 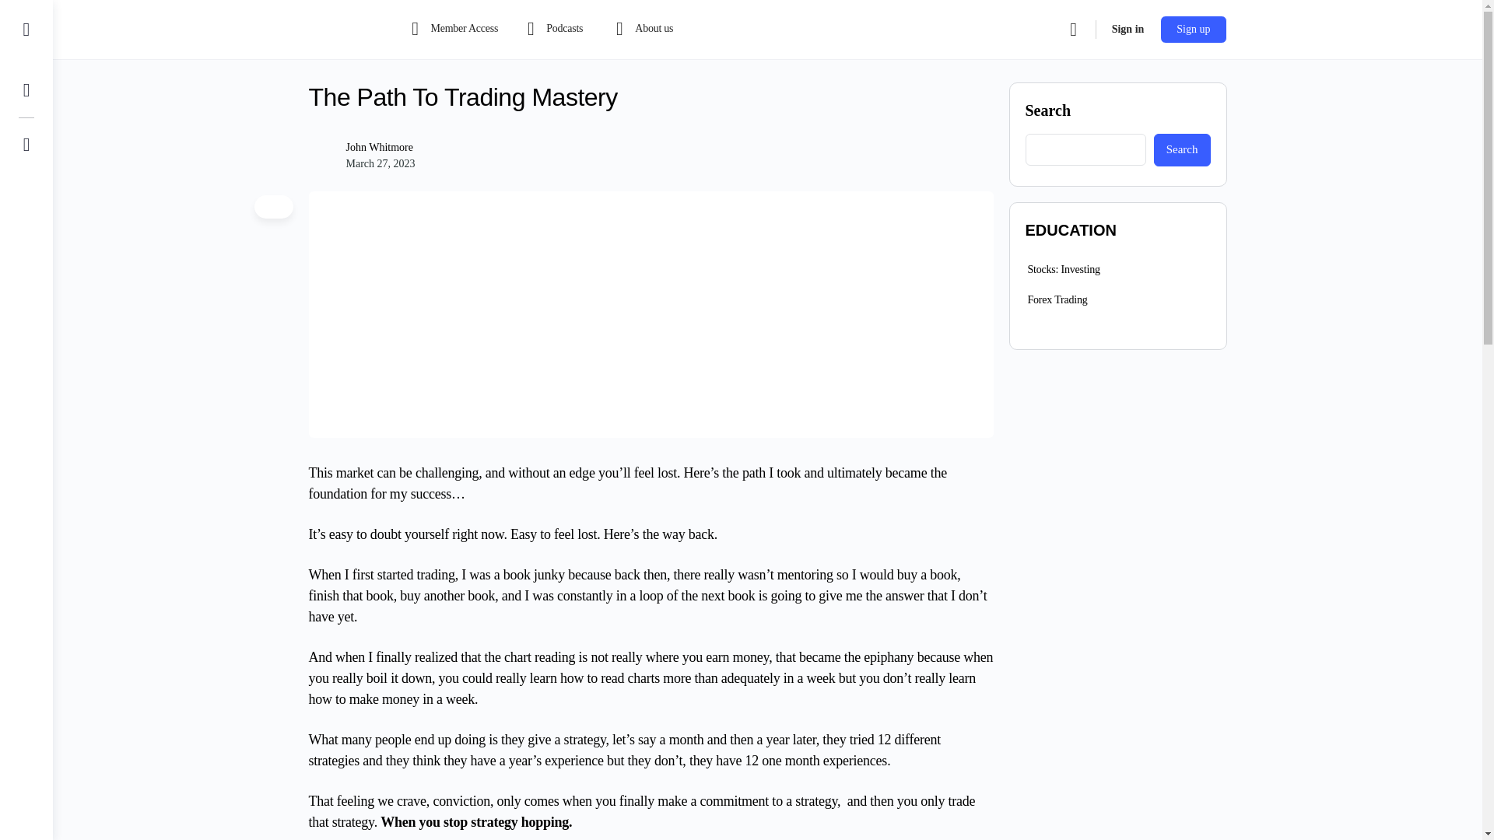 I want to click on Sign up, so click(x=1194, y=30).